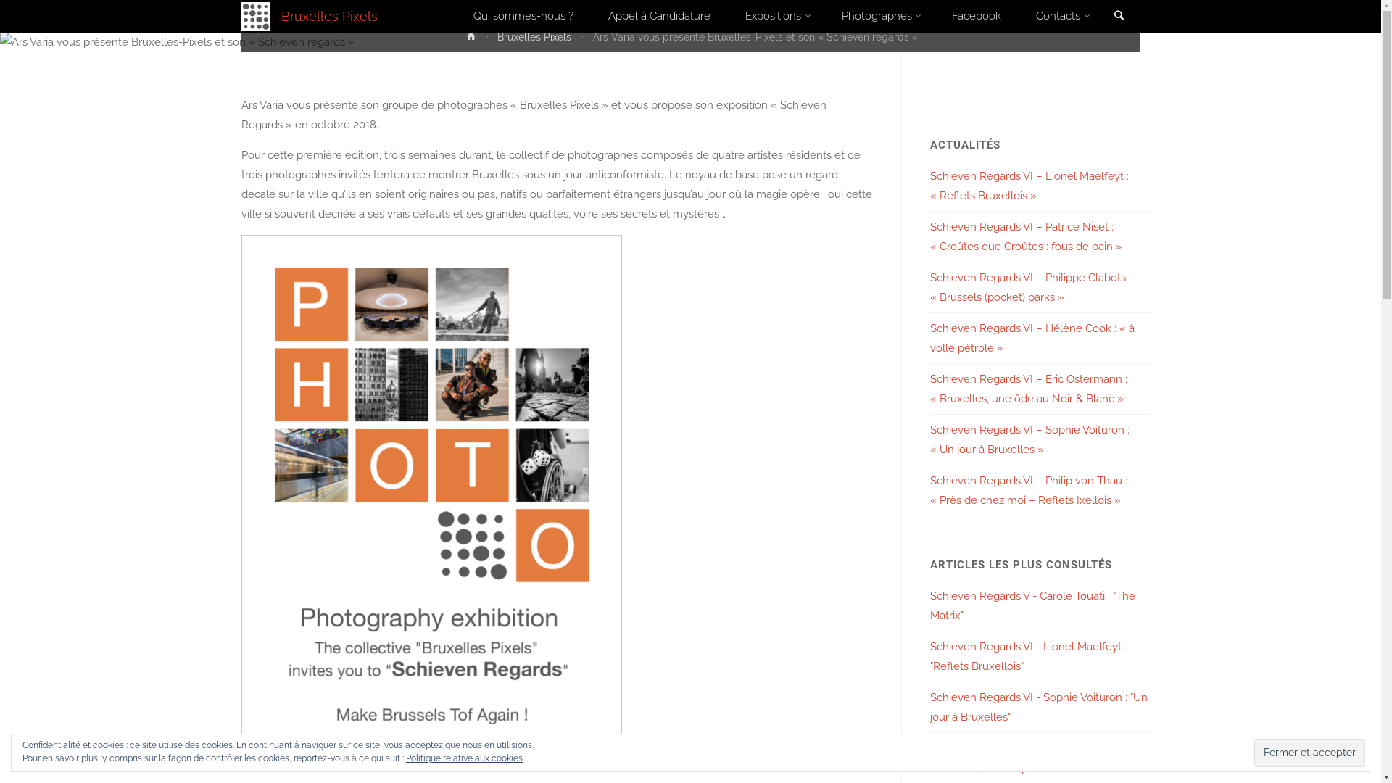 This screenshot has height=783, width=1392. Describe the element at coordinates (776, 16) in the screenshot. I see `Expositions` at that location.